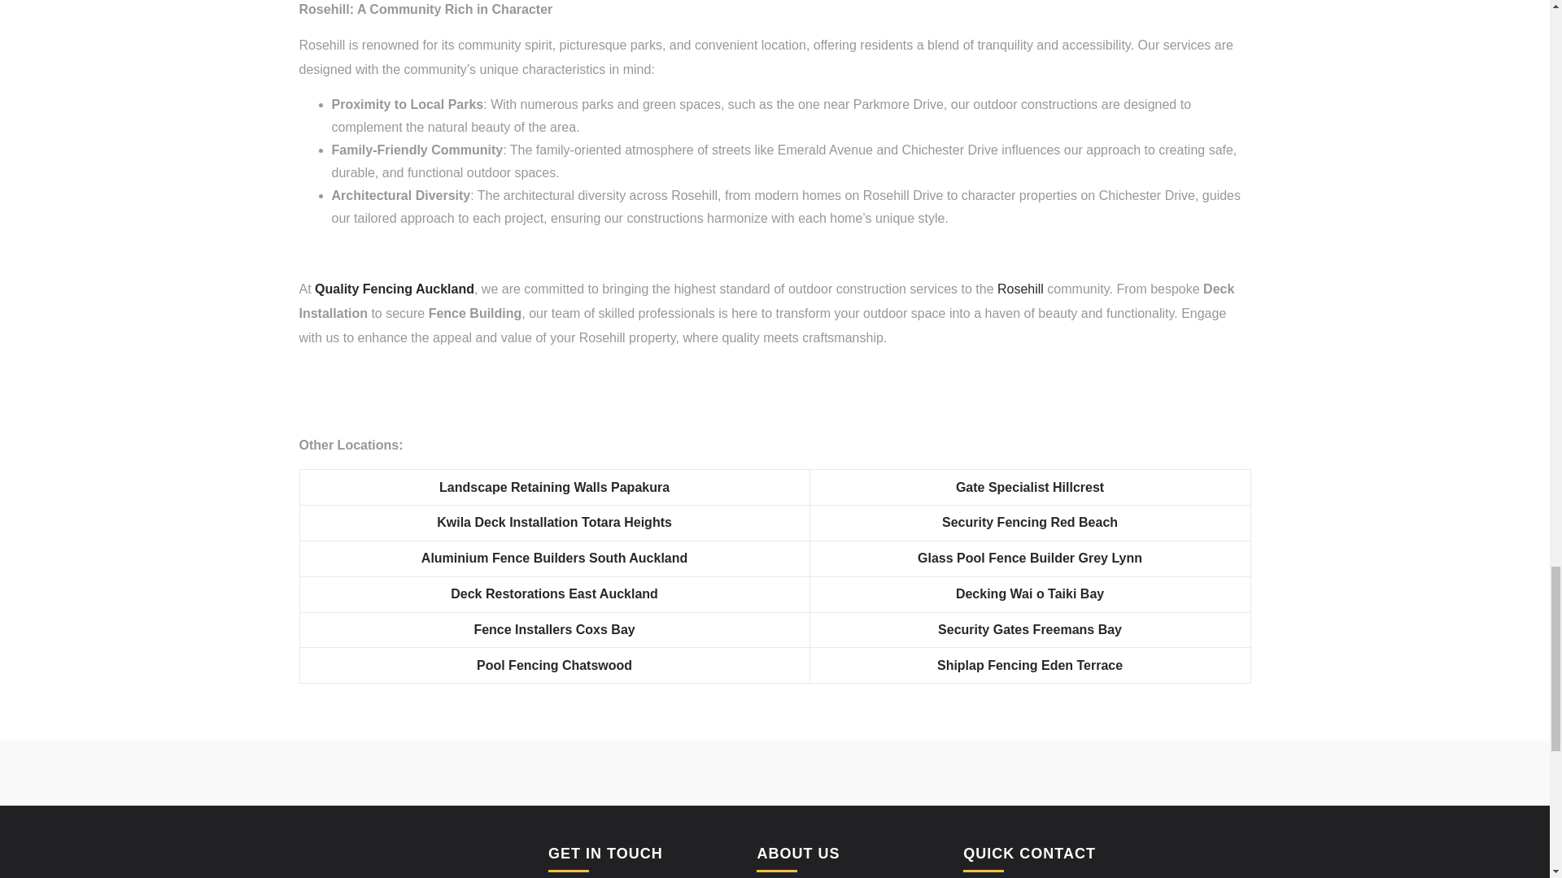 This screenshot has width=1562, height=878. What do you see at coordinates (554, 487) in the screenshot?
I see `Landscape Retaining Walls Papakura` at bounding box center [554, 487].